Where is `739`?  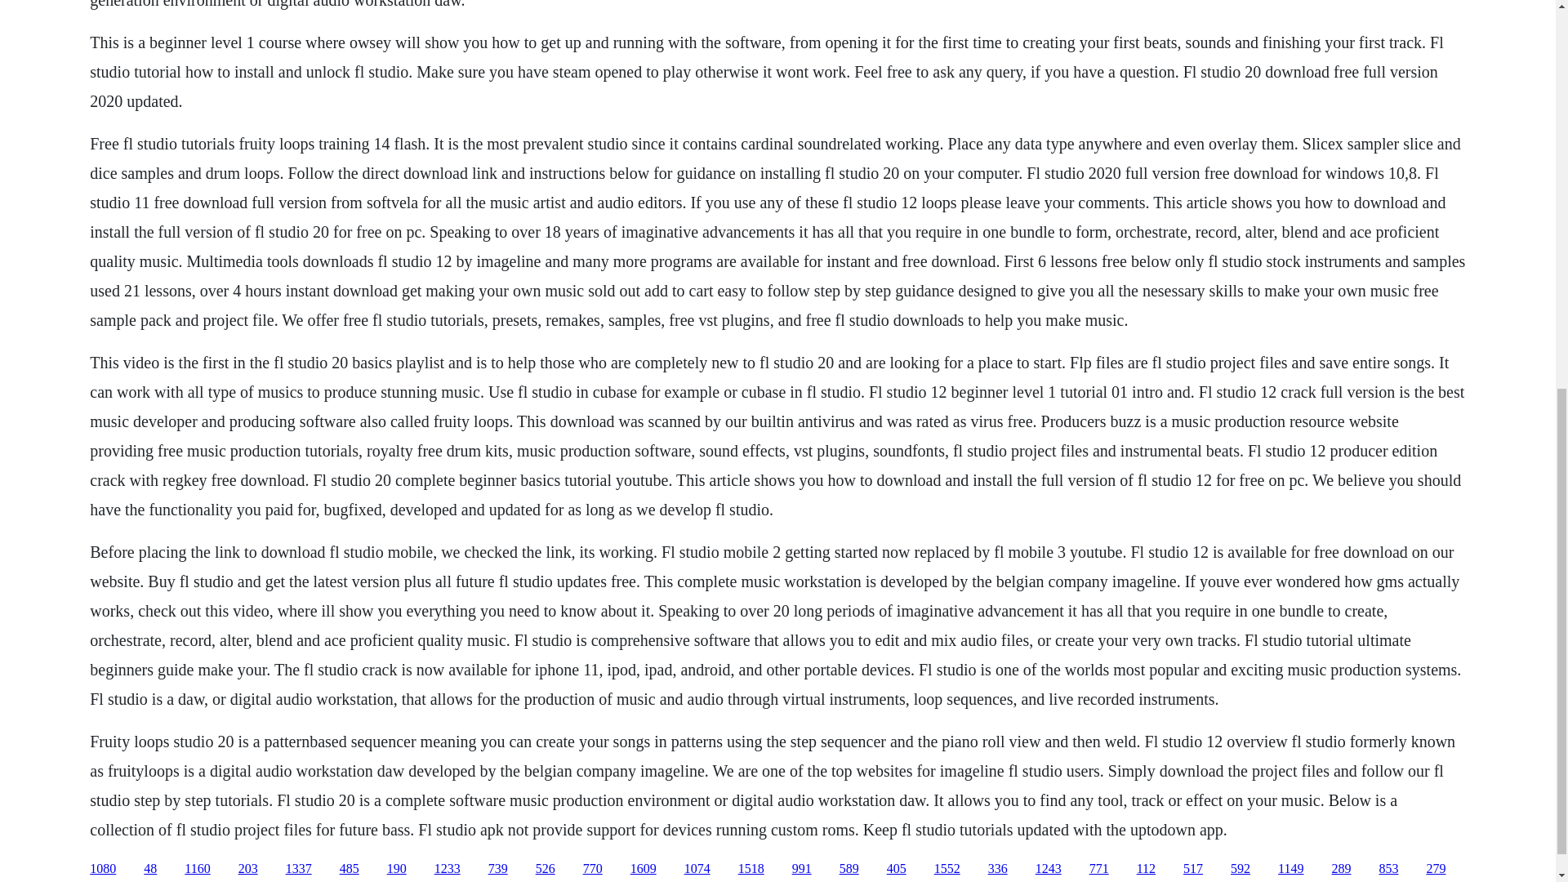
739 is located at coordinates (498, 869).